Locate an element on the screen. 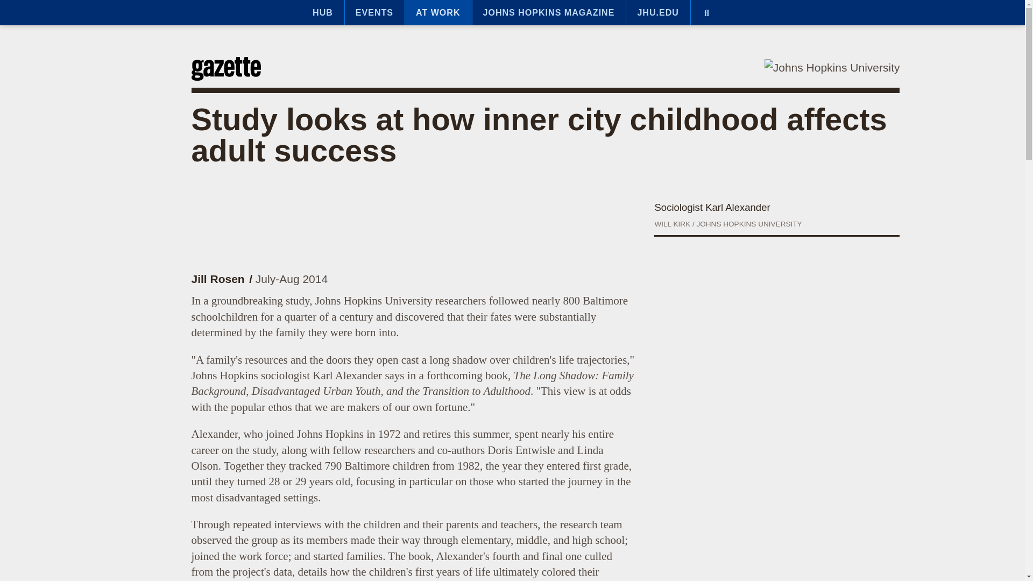  JHU.EDU is located at coordinates (657, 13).